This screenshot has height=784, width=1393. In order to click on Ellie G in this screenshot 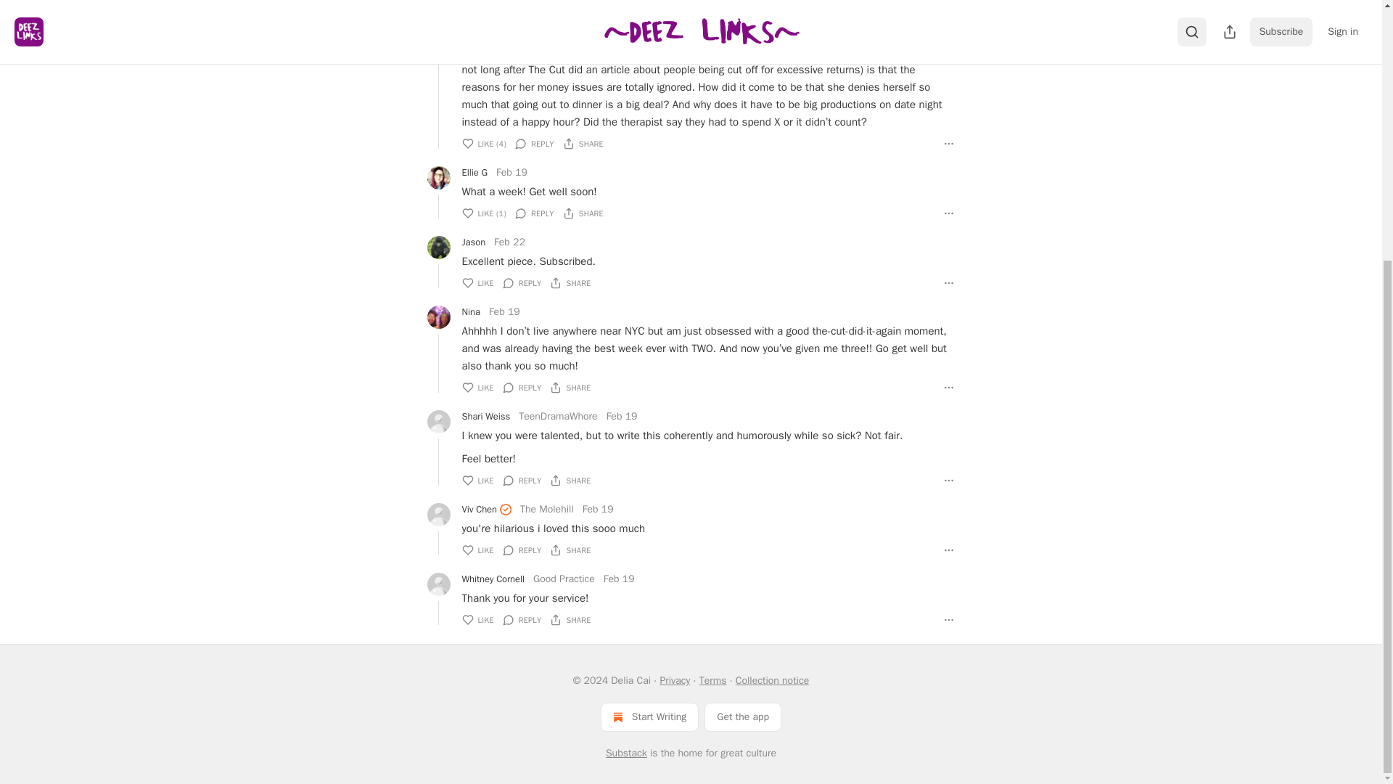, I will do `click(474, 173)`.